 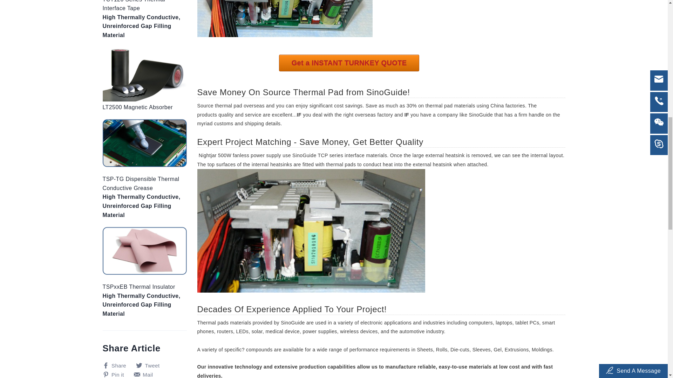 What do you see at coordinates (349, 63) in the screenshot?
I see `Get a TURNKEY Quote` at bounding box center [349, 63].